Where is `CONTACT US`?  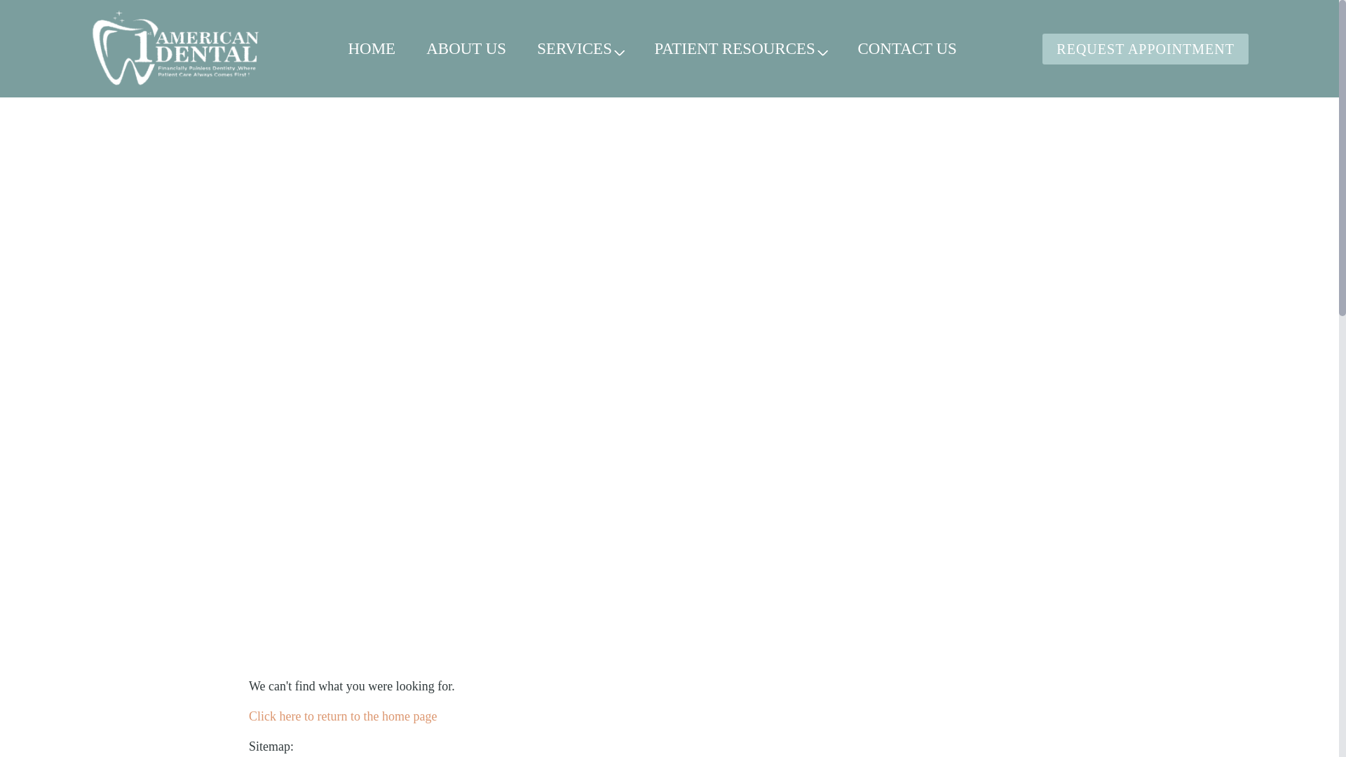
CONTACT US is located at coordinates (907, 49).